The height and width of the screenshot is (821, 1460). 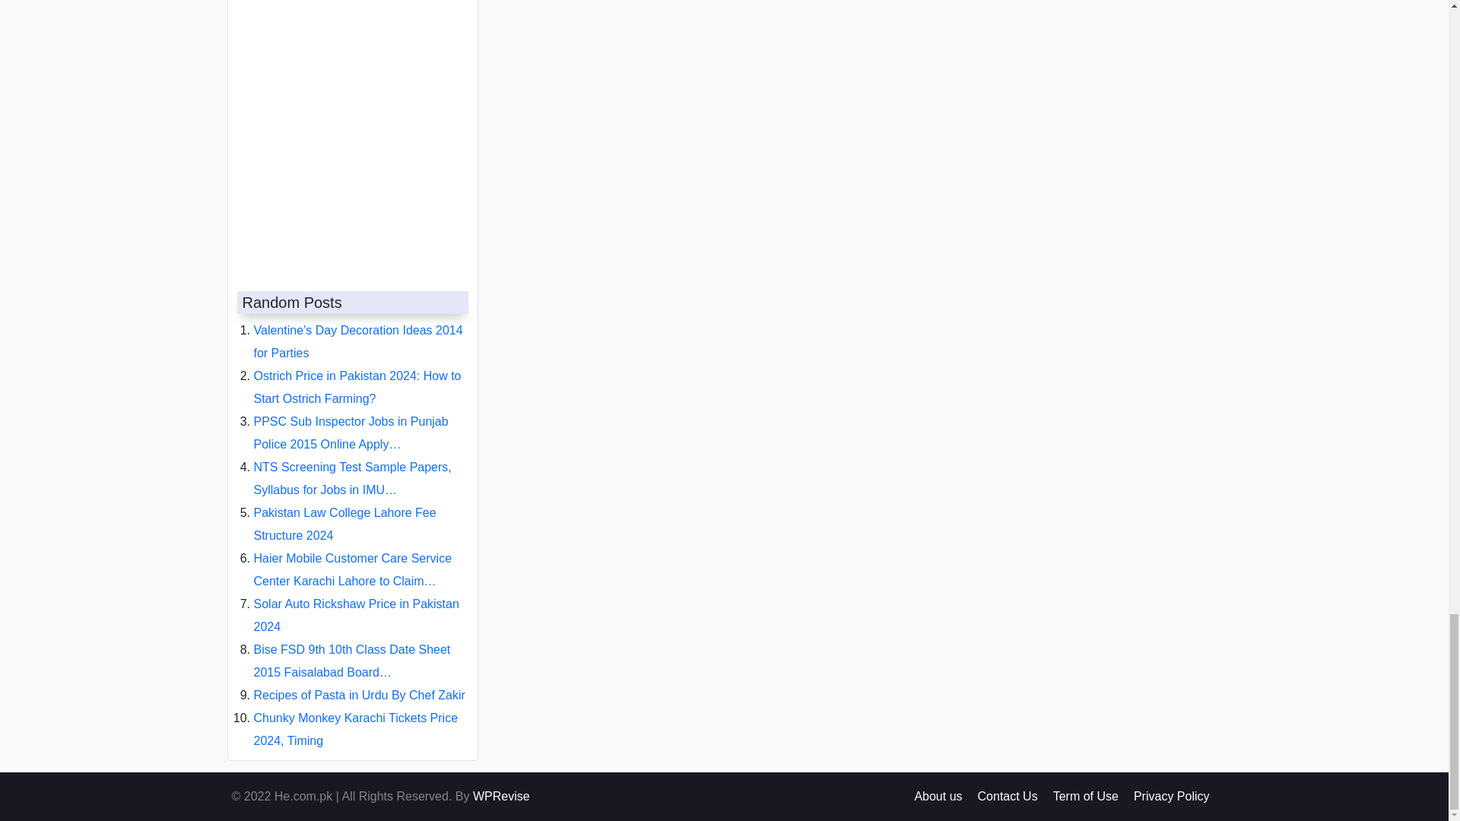 I want to click on Solar Auto Rickshaw Price in Pakistan 2024, so click(x=357, y=603).